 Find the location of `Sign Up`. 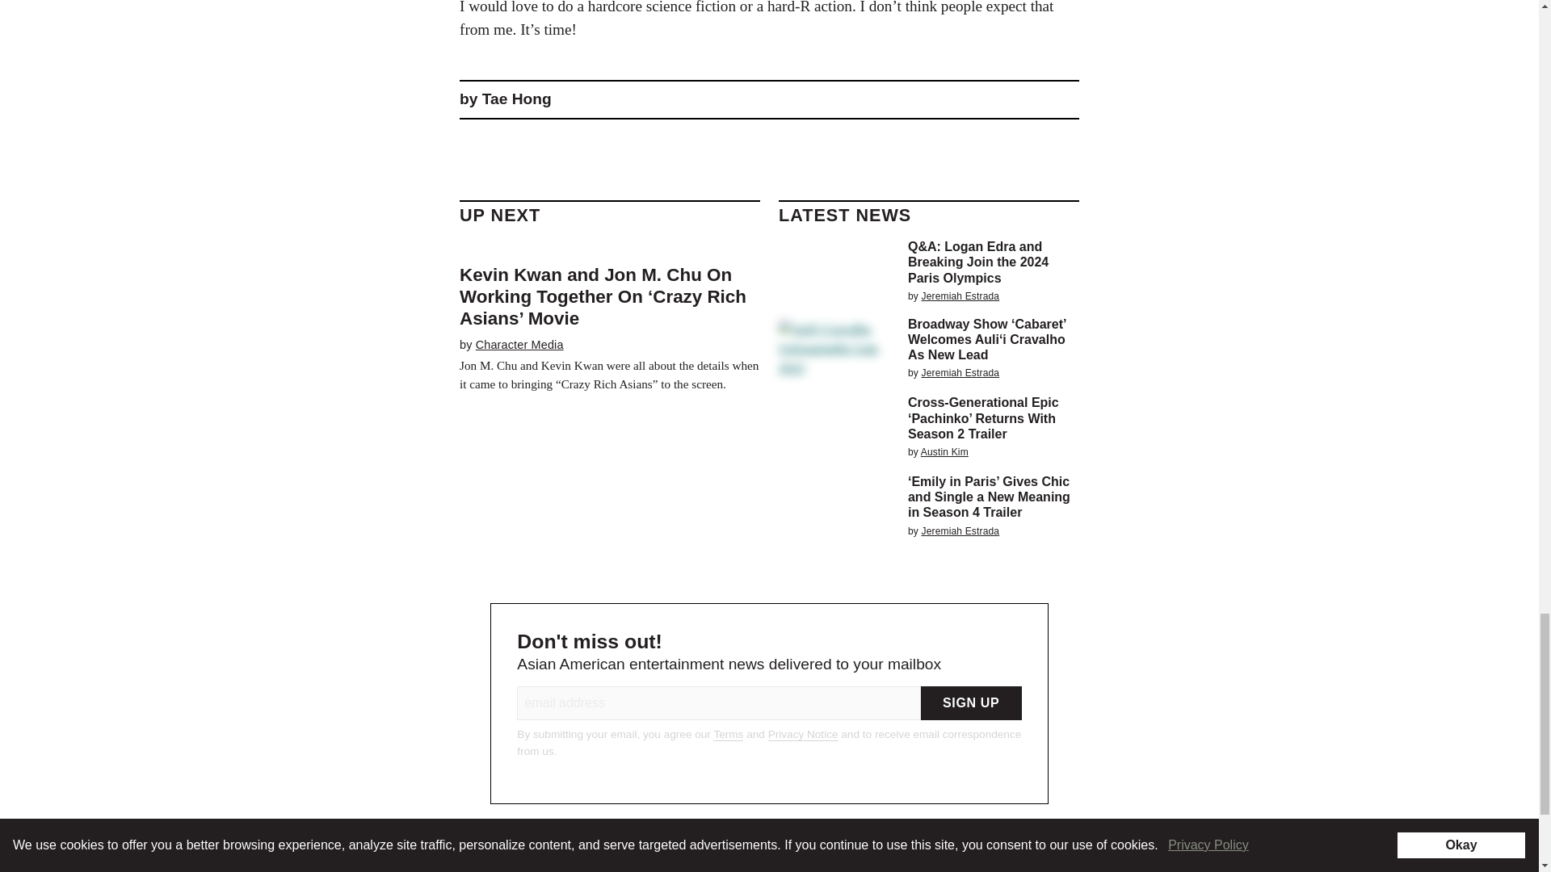

Sign Up is located at coordinates (971, 702).